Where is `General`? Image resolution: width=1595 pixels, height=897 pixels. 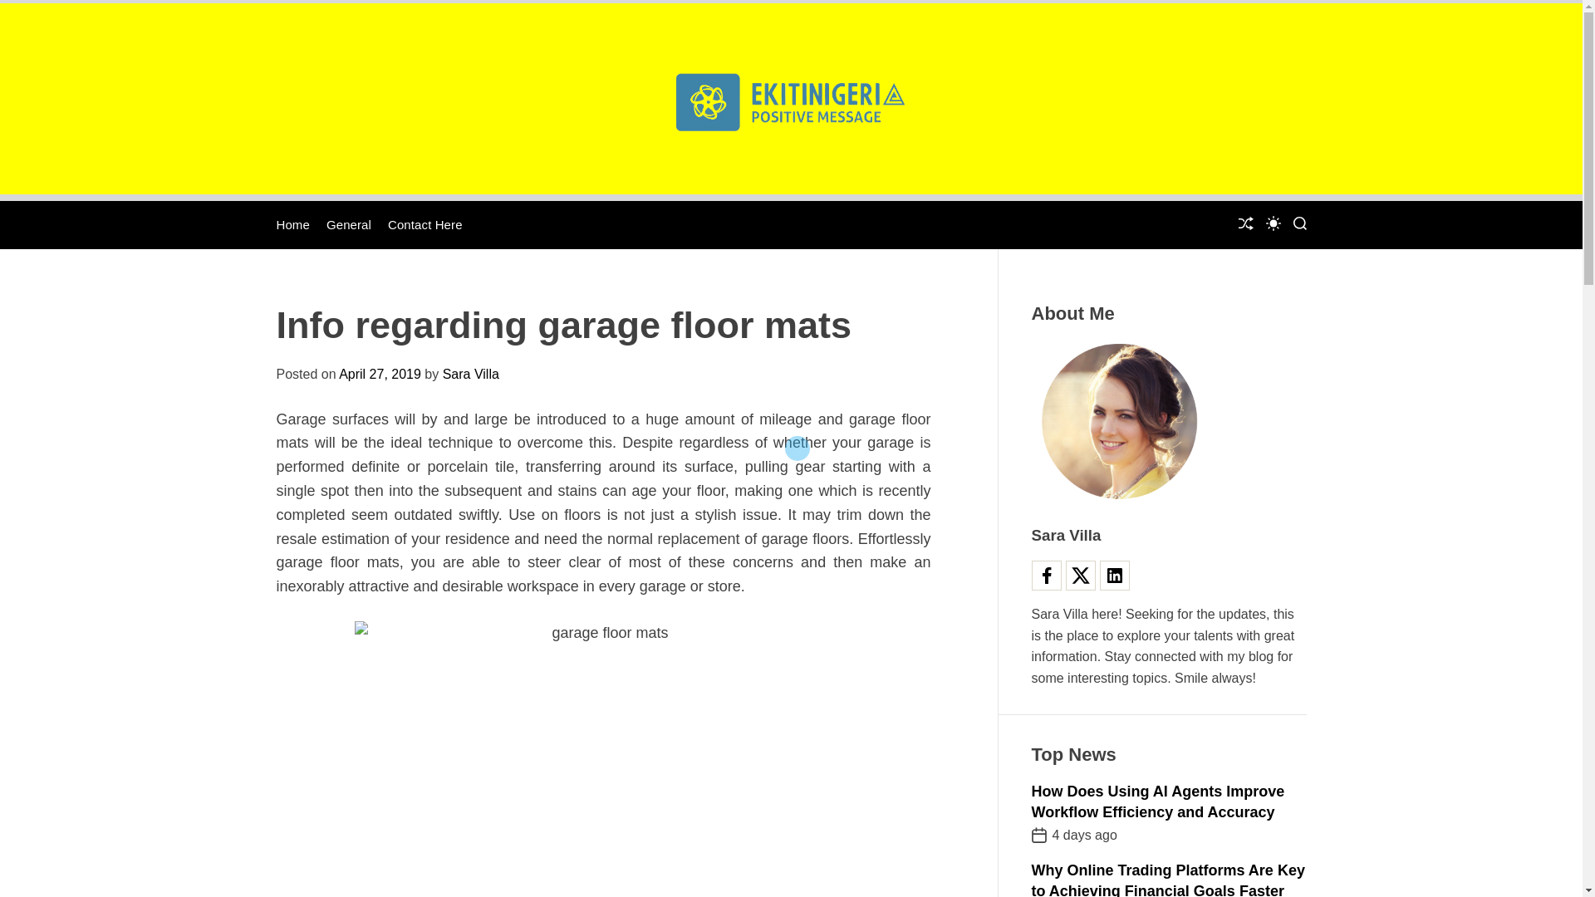
General is located at coordinates (349, 224).